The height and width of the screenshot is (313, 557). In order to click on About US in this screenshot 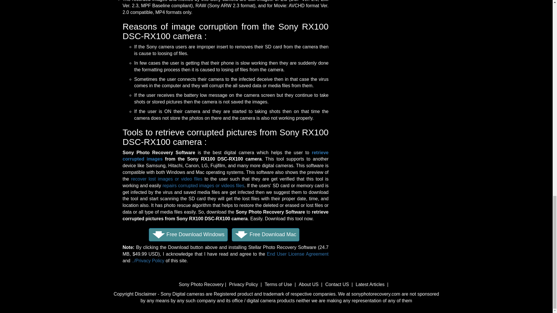, I will do `click(309, 285)`.